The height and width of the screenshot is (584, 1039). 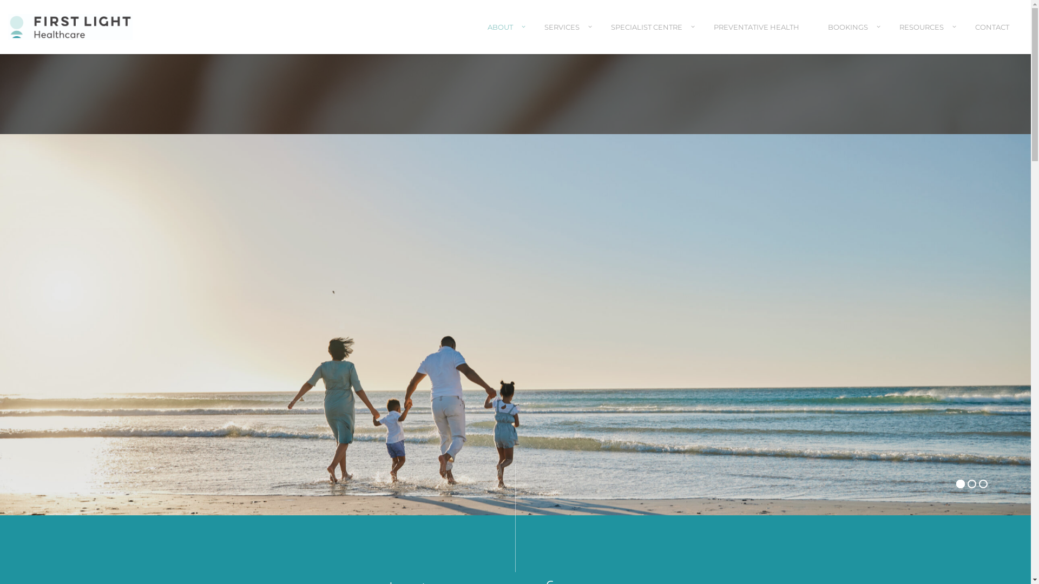 I want to click on ABOUT, so click(x=502, y=37).